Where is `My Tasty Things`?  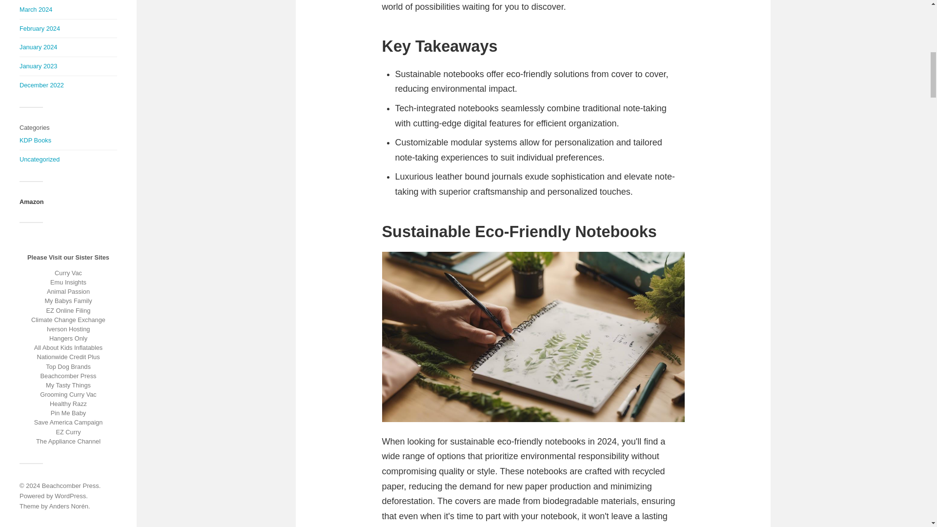
My Tasty Things is located at coordinates (68, 385).